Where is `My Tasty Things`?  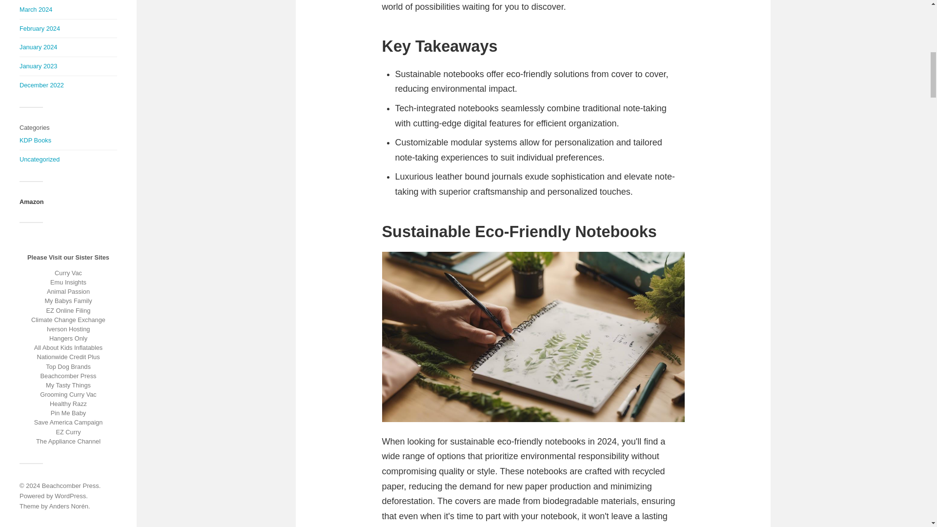
My Tasty Things is located at coordinates (68, 385).